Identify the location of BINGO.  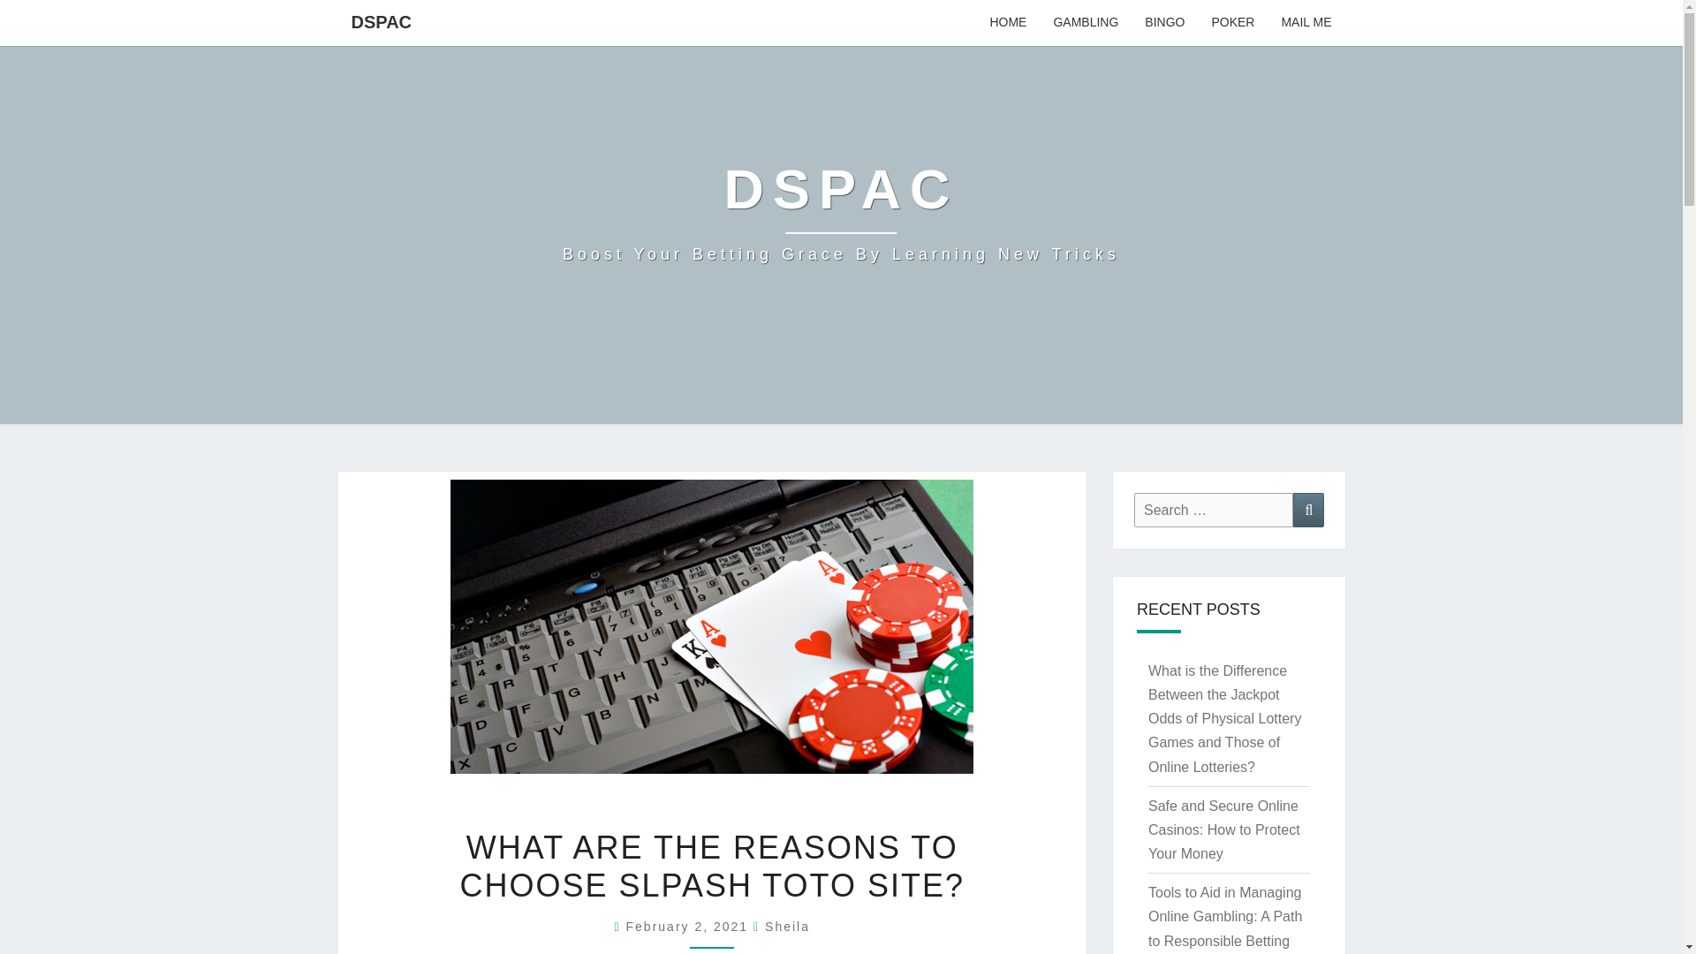
(1164, 23).